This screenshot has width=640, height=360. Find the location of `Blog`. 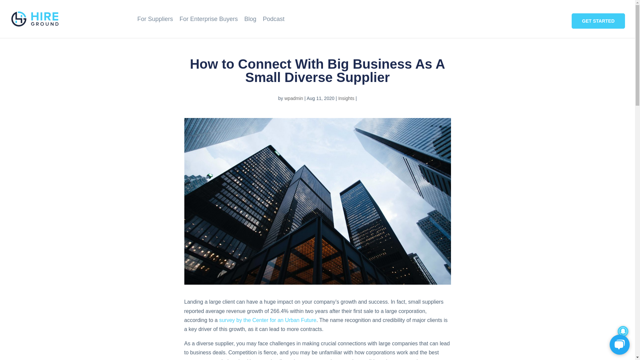

Blog is located at coordinates (250, 27).